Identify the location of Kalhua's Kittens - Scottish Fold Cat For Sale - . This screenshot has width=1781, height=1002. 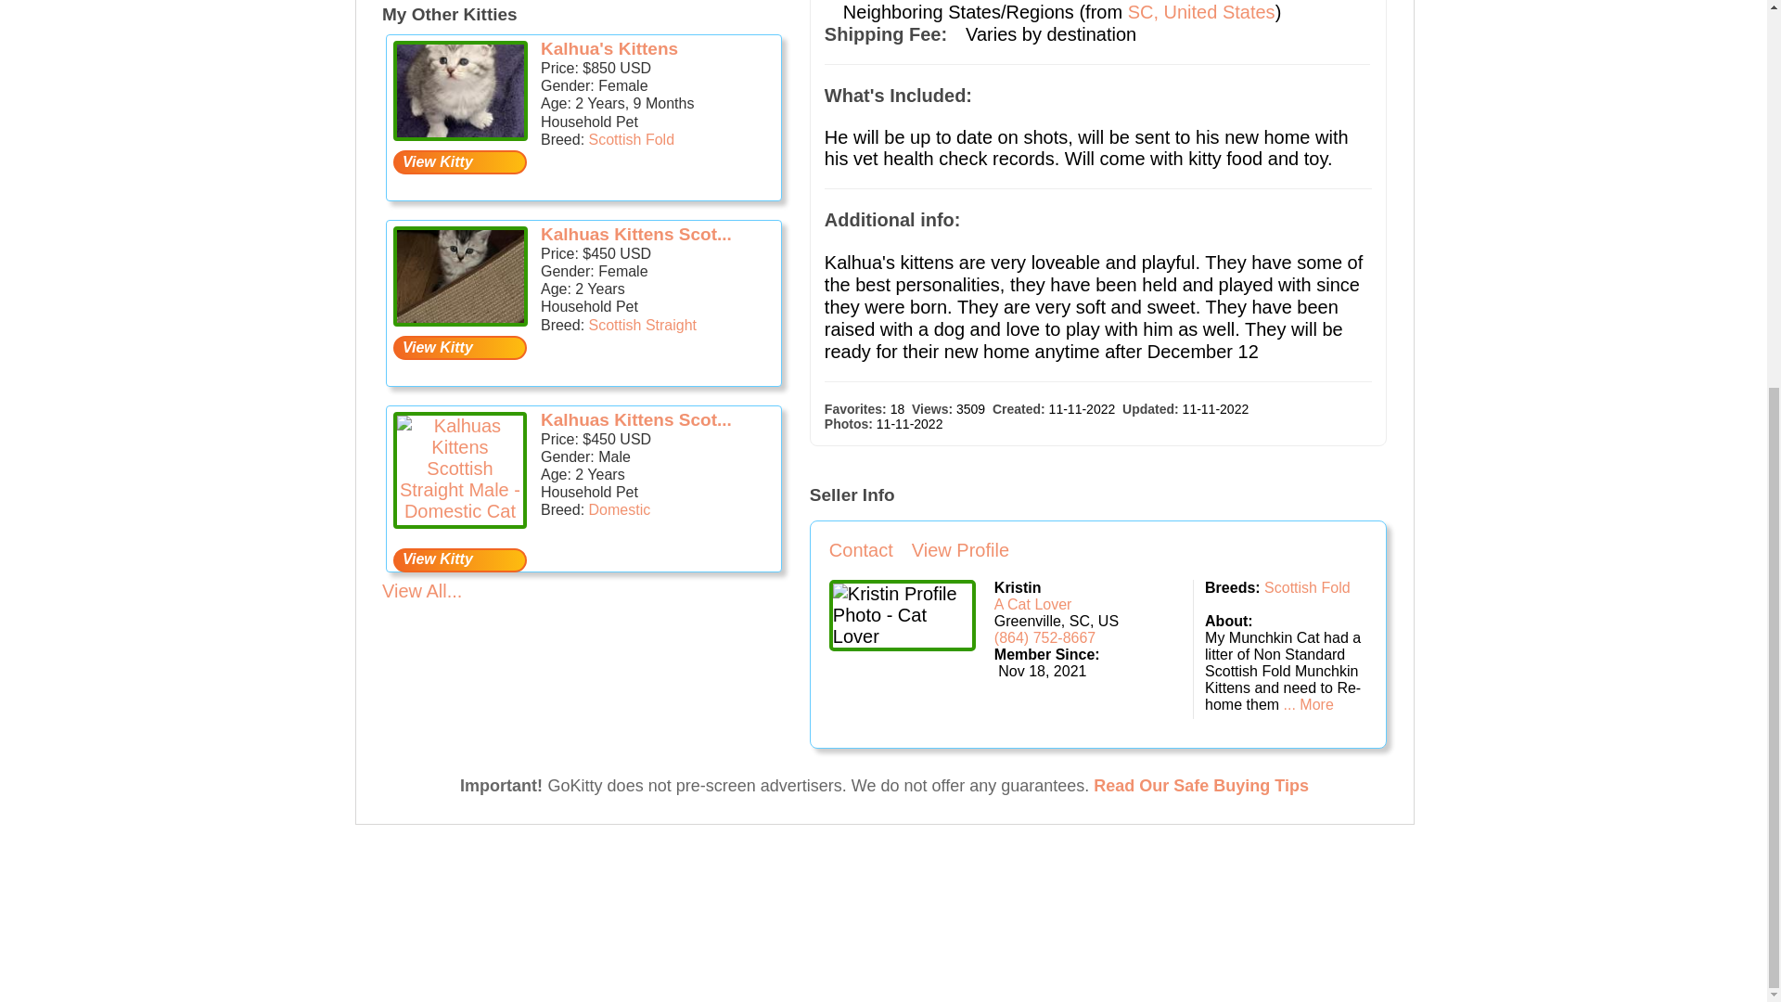
(460, 91).